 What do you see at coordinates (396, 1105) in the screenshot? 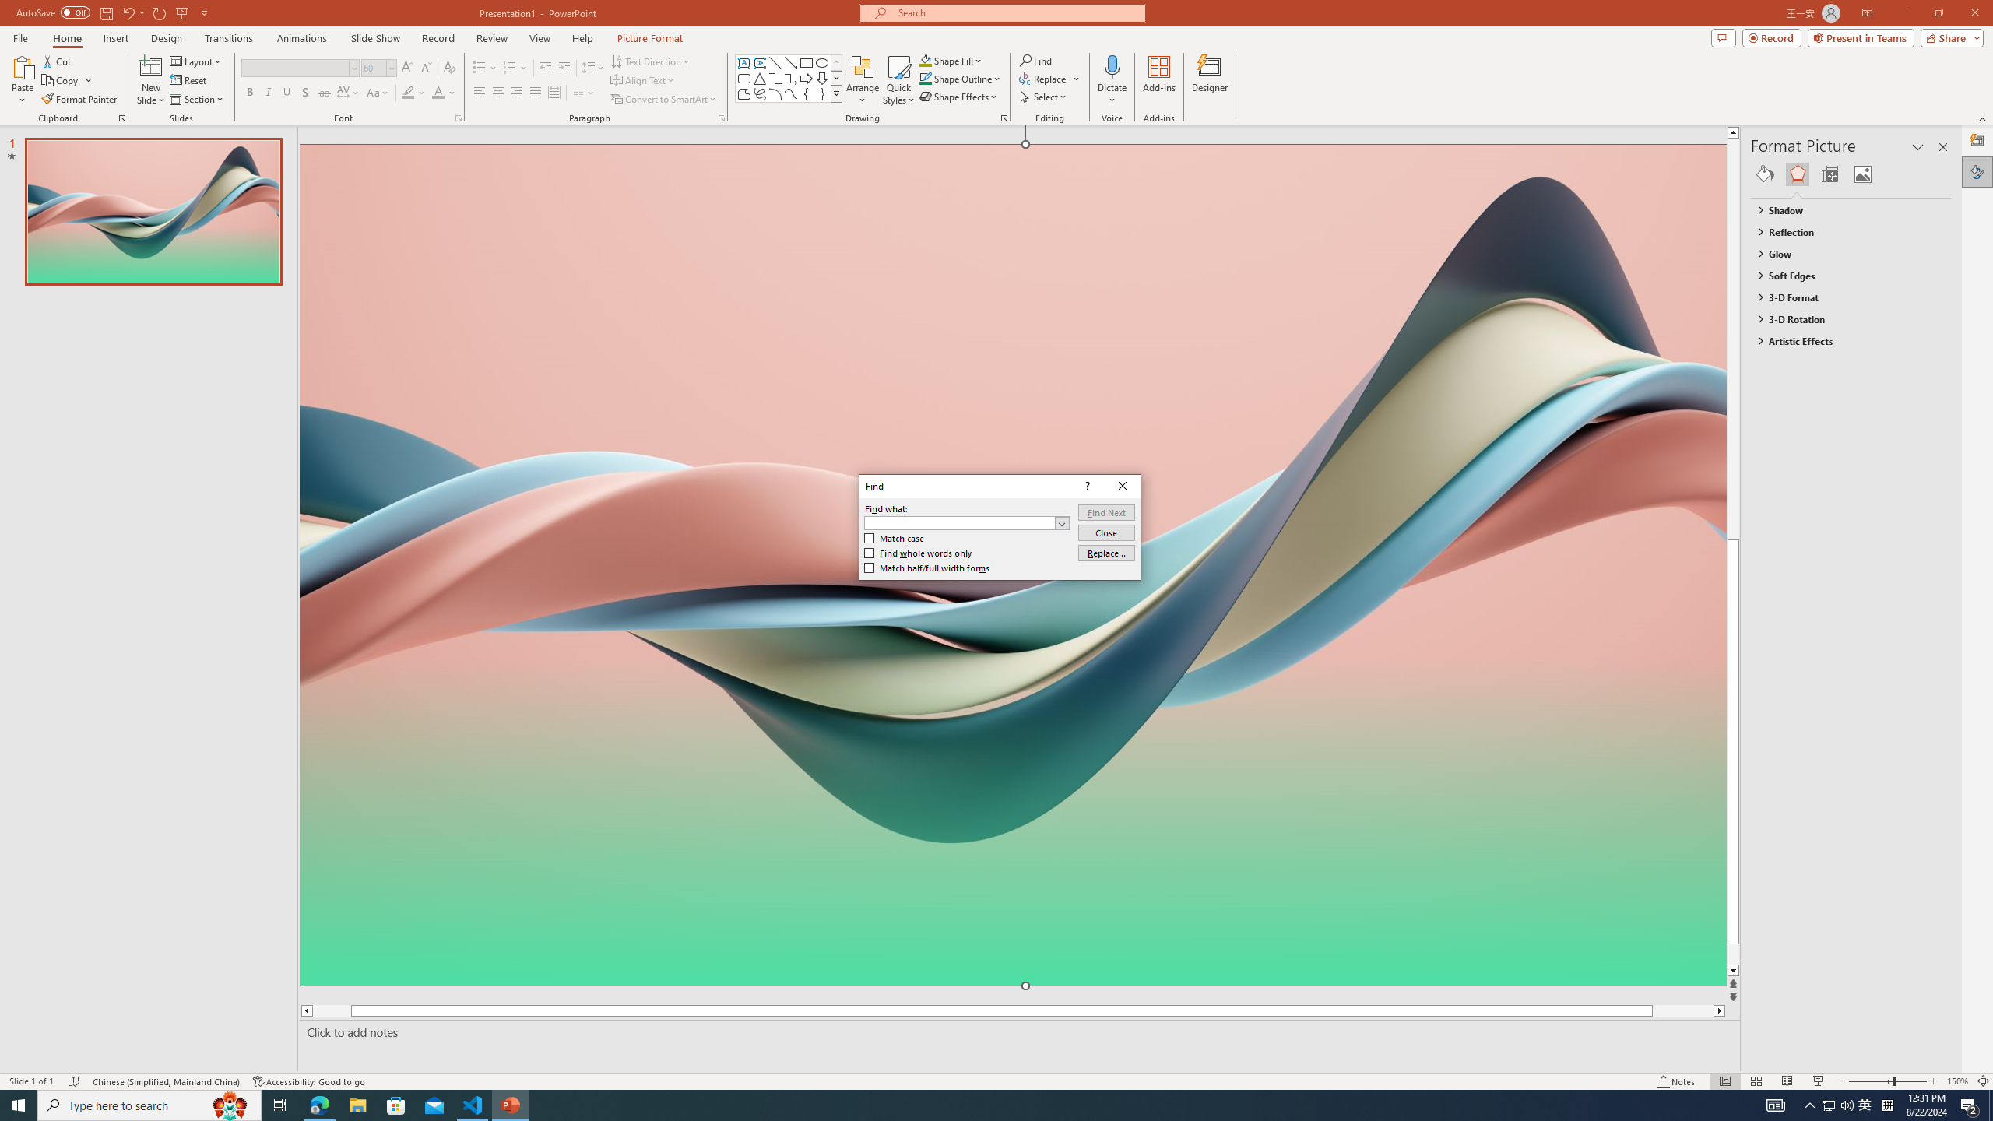
I see `Microsoft Store` at bounding box center [396, 1105].